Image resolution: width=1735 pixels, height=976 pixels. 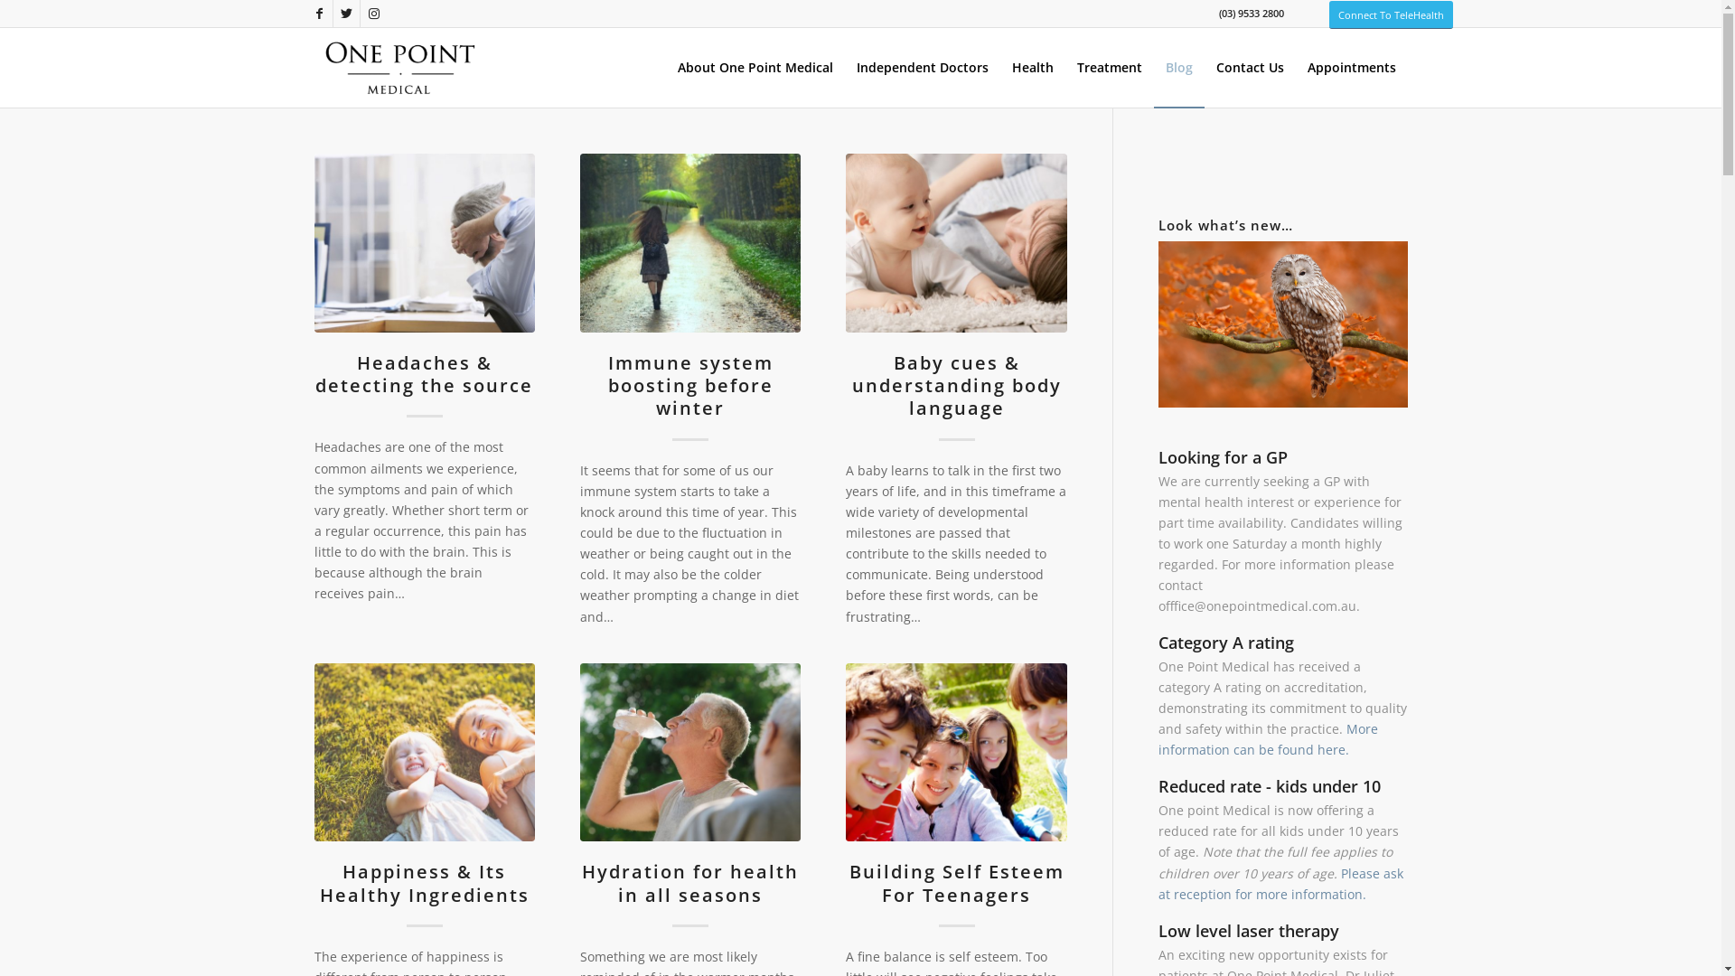 What do you see at coordinates (1109, 68) in the screenshot?
I see `Treatment` at bounding box center [1109, 68].